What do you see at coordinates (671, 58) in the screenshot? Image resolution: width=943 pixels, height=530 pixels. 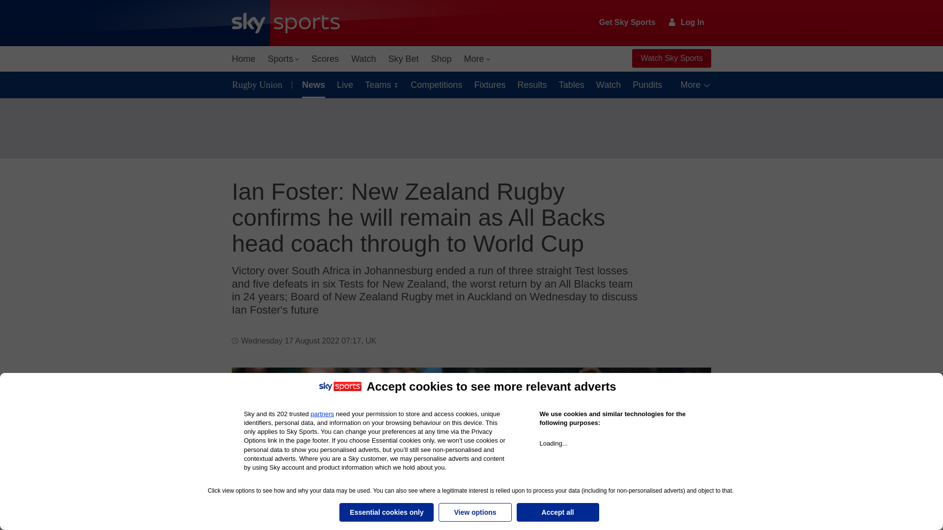 I see `Watch Sky Sports` at bounding box center [671, 58].